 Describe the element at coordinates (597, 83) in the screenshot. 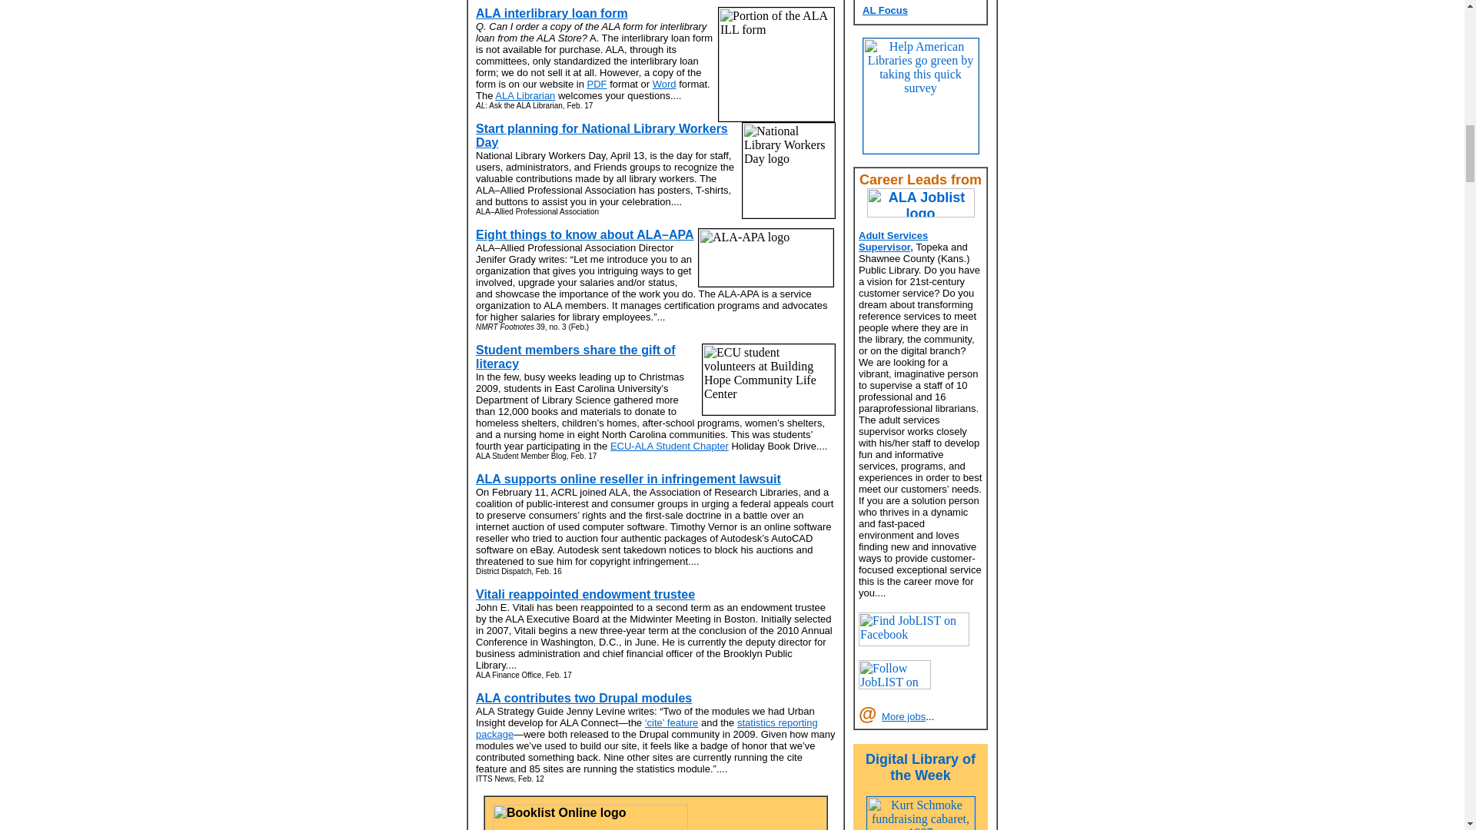

I see `PDF` at that location.